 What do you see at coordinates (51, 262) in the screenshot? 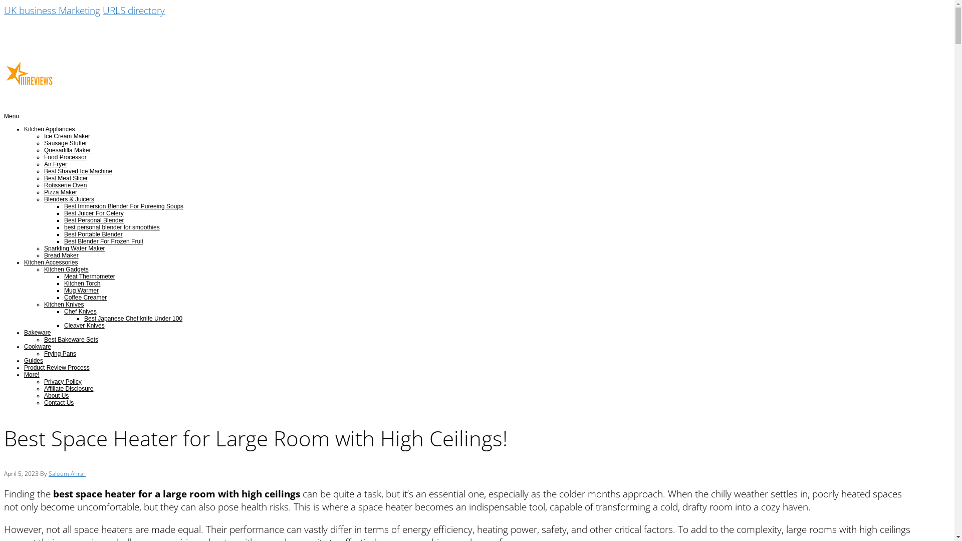
I see `Kitchen Accessories` at bounding box center [51, 262].